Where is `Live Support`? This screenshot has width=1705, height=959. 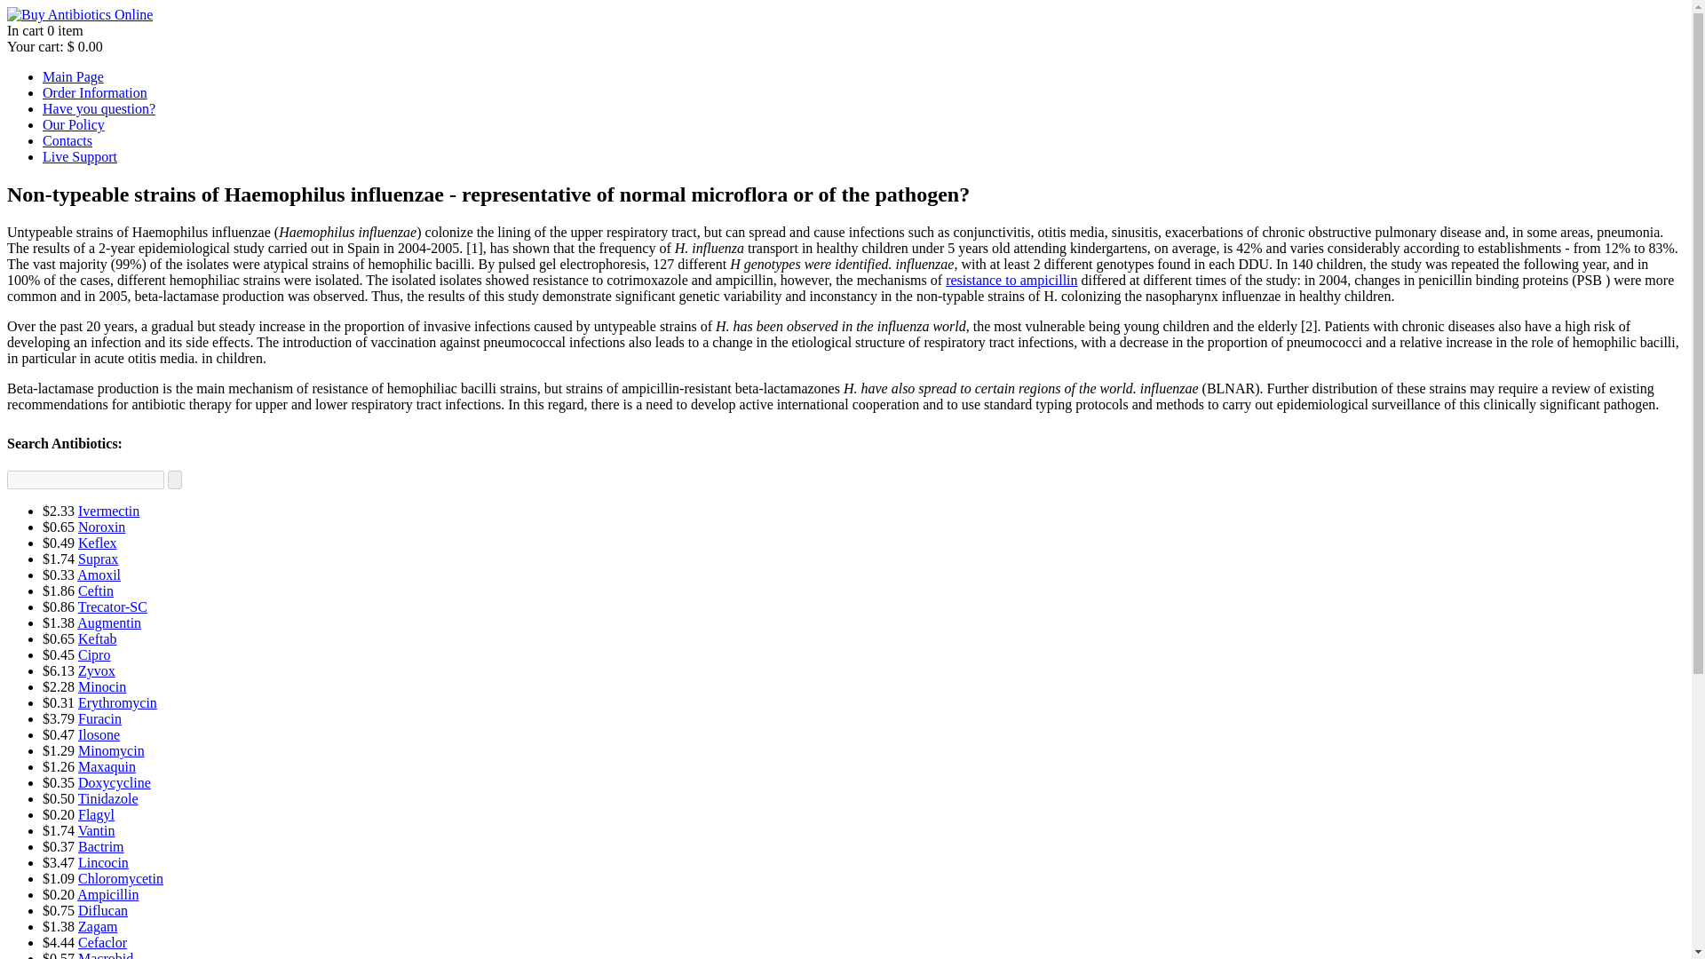
Live Support is located at coordinates (80, 156).